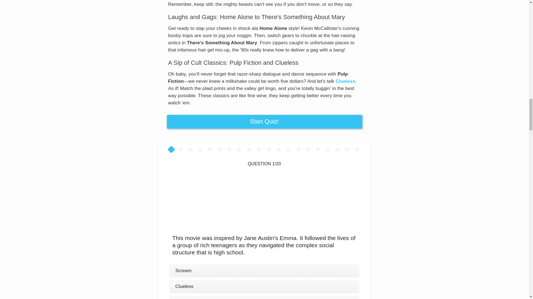  Describe the element at coordinates (264, 122) in the screenshot. I see `Start Quiz!` at that location.